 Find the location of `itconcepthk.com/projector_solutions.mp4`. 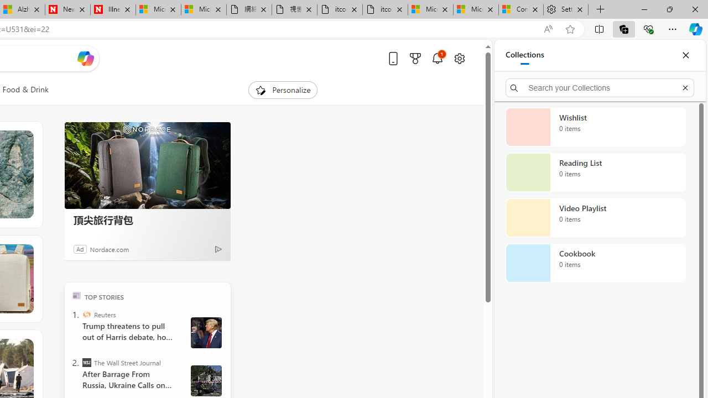

itconcepthk.com/projector_solutions.mp4 is located at coordinates (385, 10).